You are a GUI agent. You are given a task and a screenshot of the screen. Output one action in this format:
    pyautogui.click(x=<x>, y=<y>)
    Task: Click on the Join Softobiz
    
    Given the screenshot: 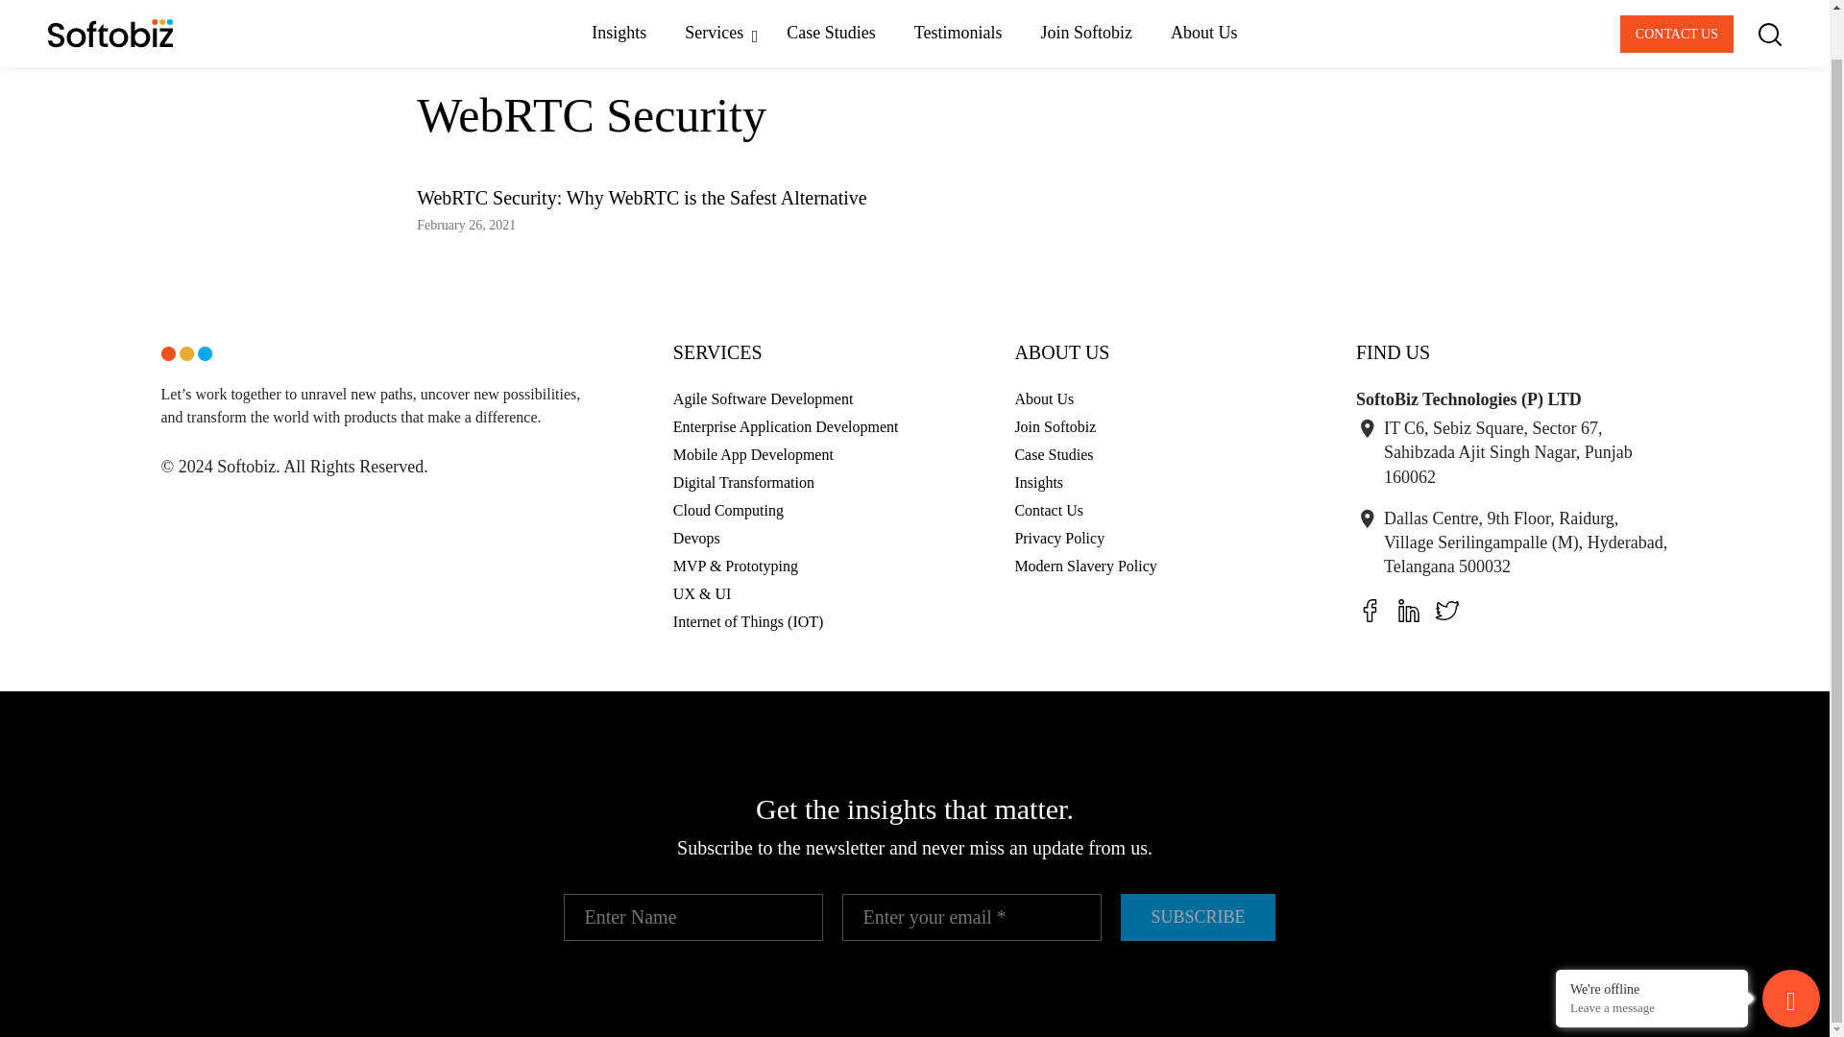 What is the action you would take?
    pyautogui.click(x=1055, y=426)
    